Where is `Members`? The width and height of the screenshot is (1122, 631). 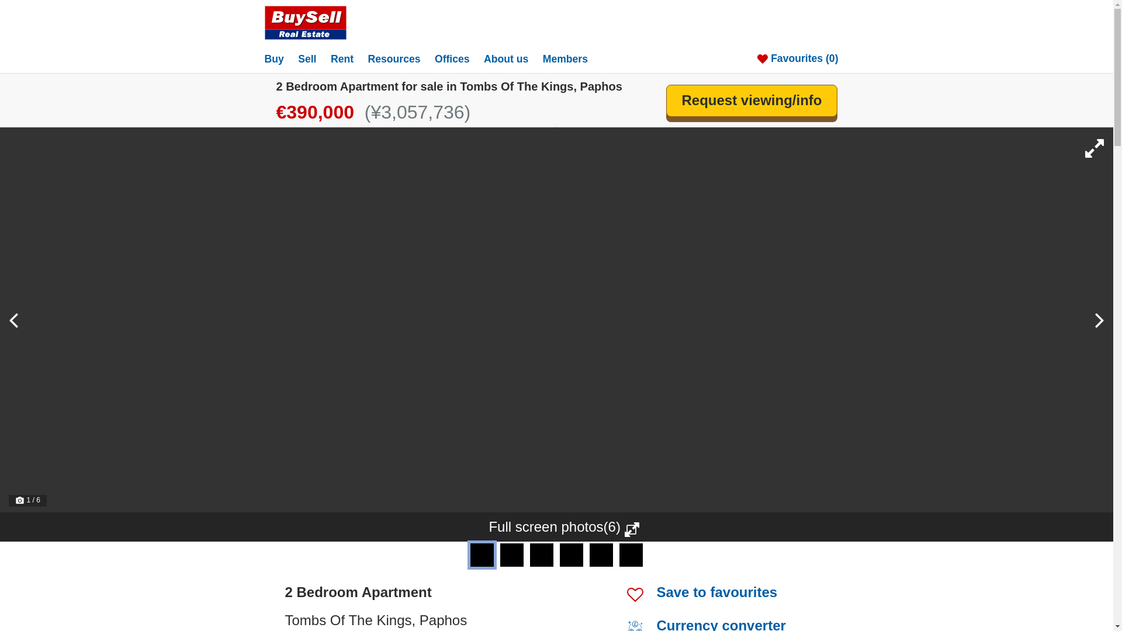 Members is located at coordinates (571, 58).